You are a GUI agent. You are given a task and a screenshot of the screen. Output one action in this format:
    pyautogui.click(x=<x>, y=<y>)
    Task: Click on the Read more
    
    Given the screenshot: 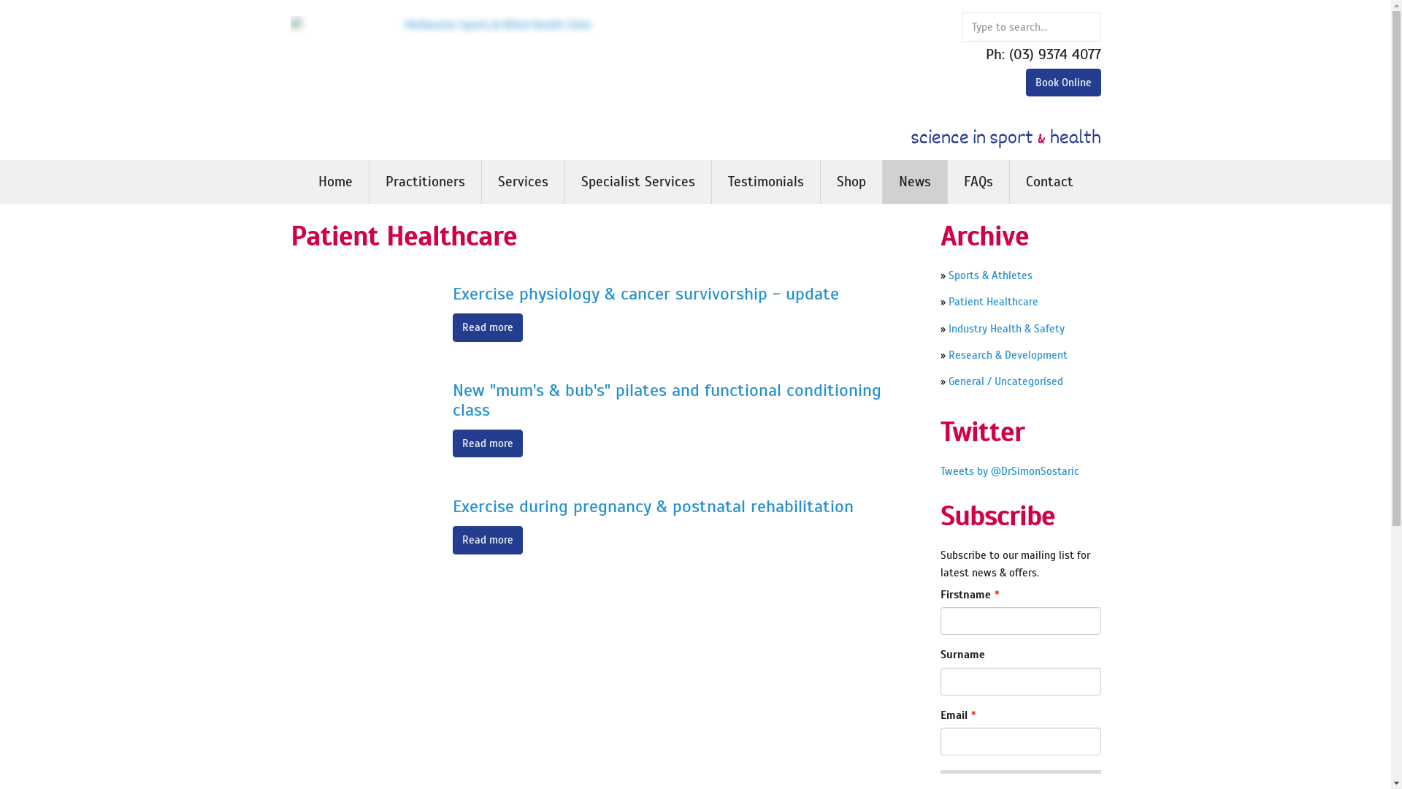 What is the action you would take?
    pyautogui.click(x=488, y=540)
    